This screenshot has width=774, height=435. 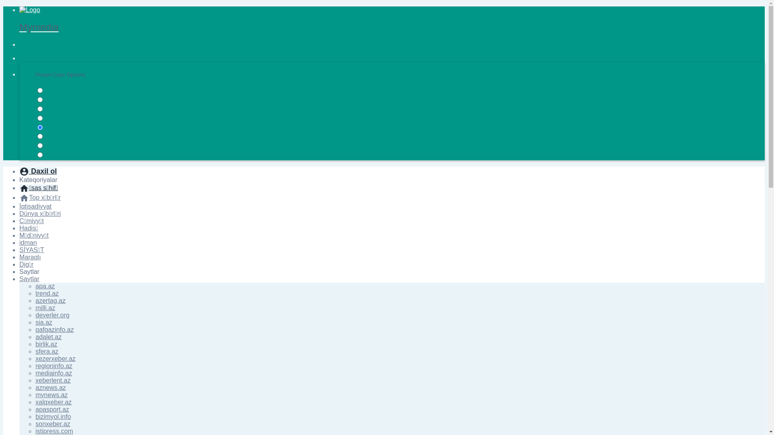 What do you see at coordinates (45, 286) in the screenshot?
I see `apa.az` at bounding box center [45, 286].